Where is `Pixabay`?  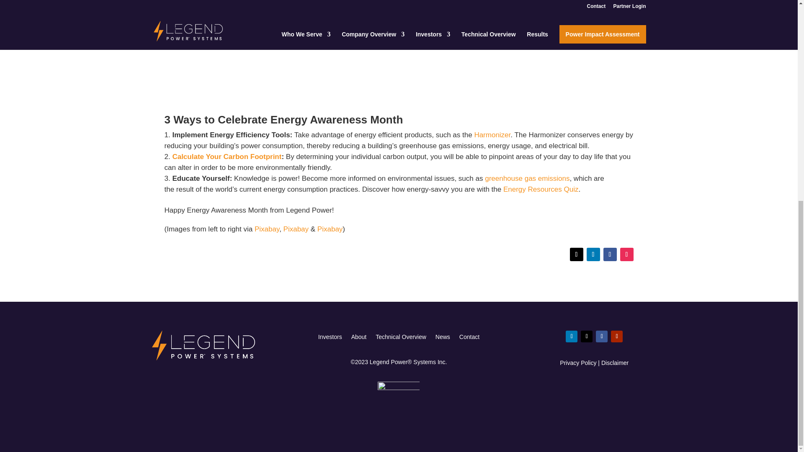
Pixabay is located at coordinates (296, 229).